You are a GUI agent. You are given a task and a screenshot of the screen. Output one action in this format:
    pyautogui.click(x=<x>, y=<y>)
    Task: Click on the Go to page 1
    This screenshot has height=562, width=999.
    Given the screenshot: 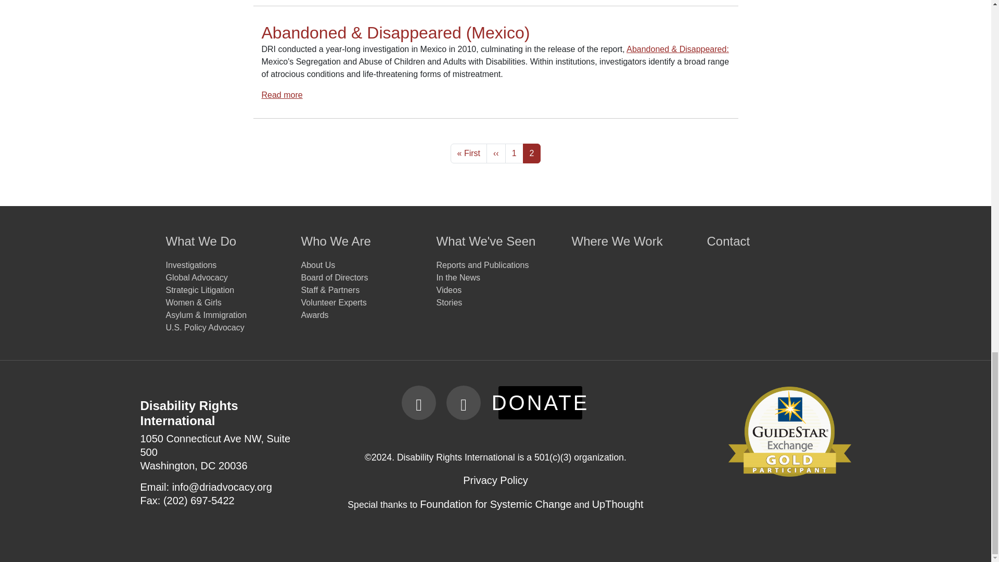 What is the action you would take?
    pyautogui.click(x=514, y=154)
    